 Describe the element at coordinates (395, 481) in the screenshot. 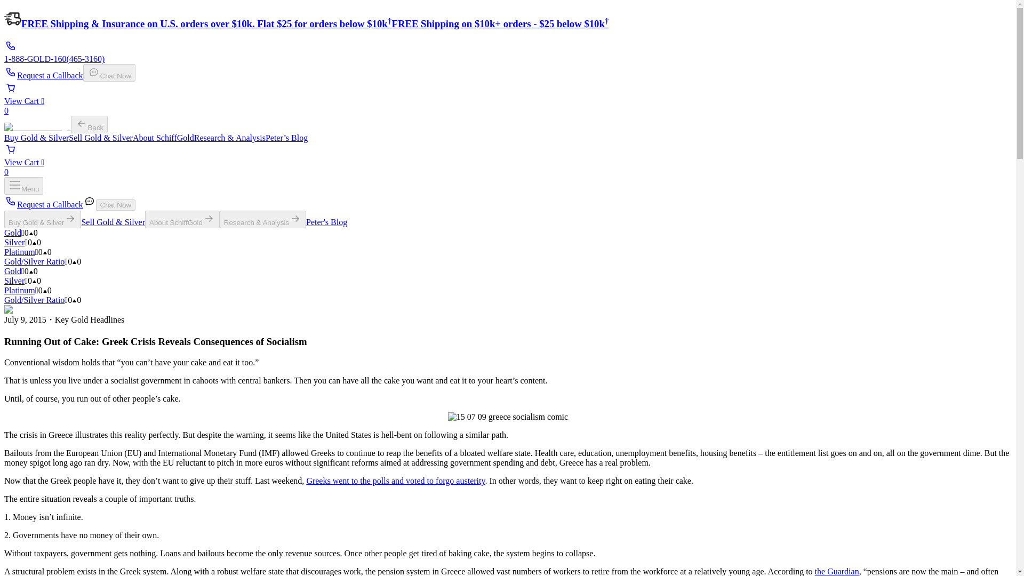

I see `Greeks went to the polls and voted to forgo austerity` at that location.